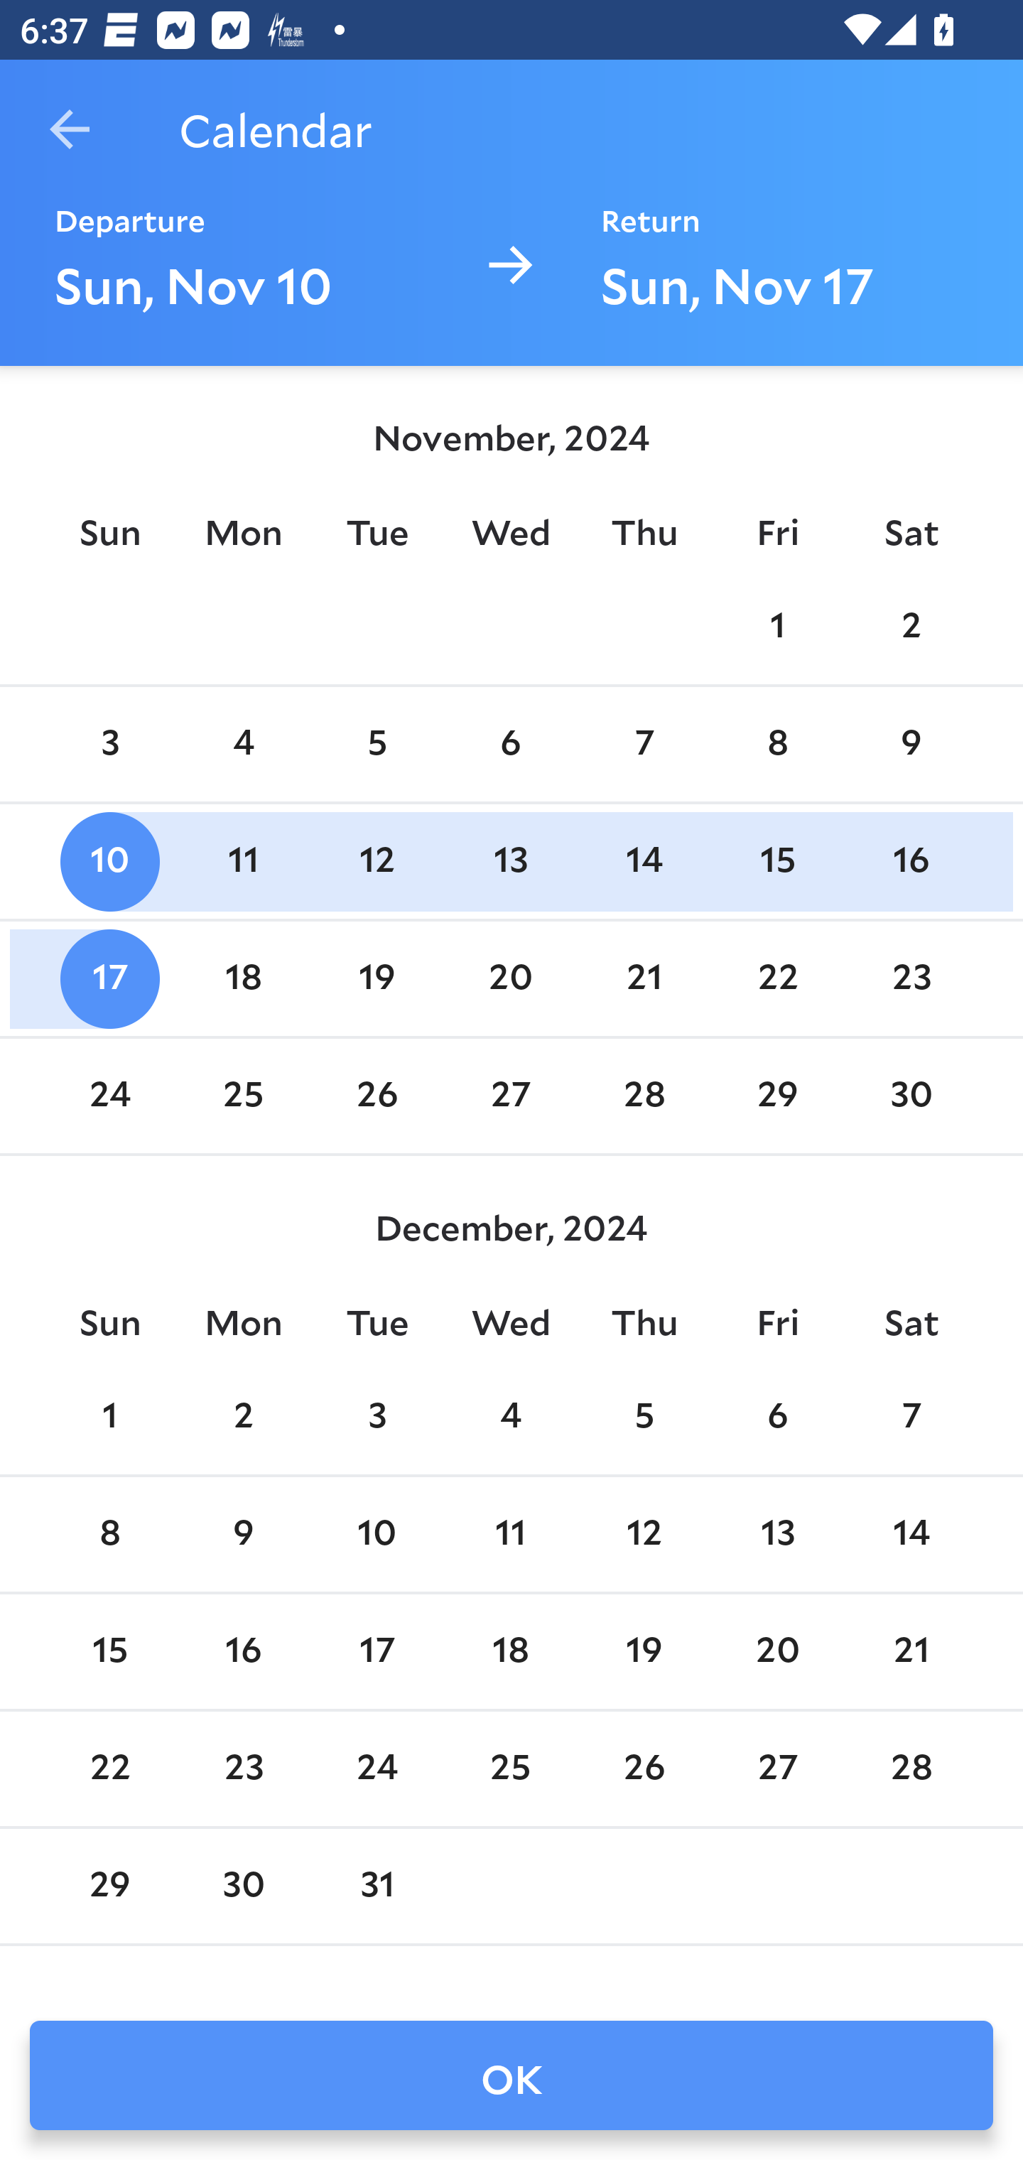 This screenshot has height=2160, width=1023. What do you see at coordinates (911, 978) in the screenshot?
I see `23` at bounding box center [911, 978].